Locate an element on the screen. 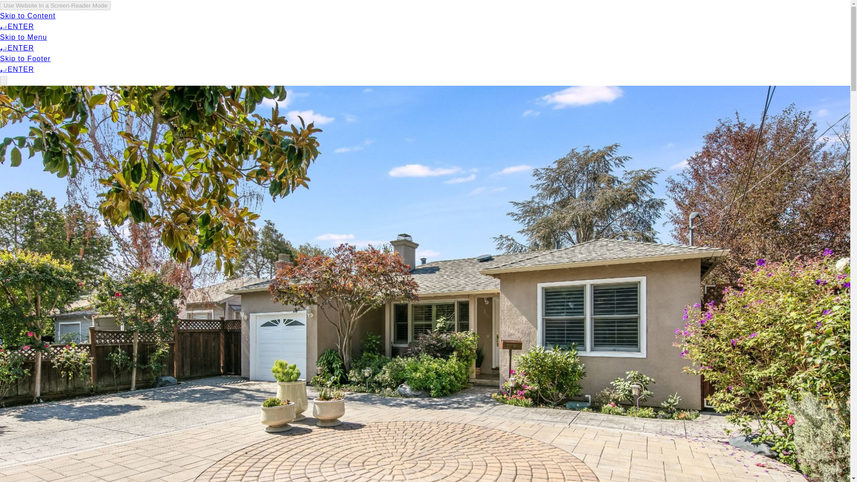  Past Transactions is located at coordinates (171, 21).